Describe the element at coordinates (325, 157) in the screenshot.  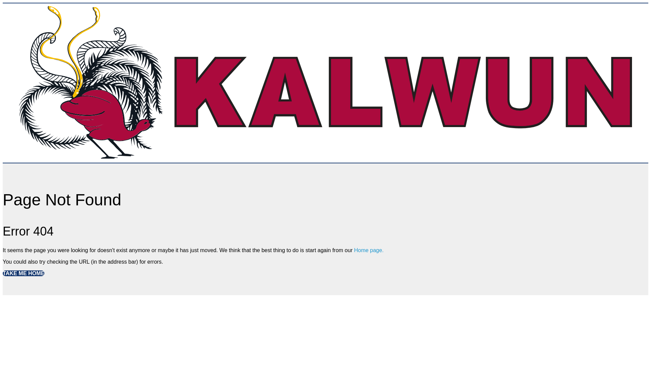
I see `Go to Kalwun Development Corporation home page` at that location.